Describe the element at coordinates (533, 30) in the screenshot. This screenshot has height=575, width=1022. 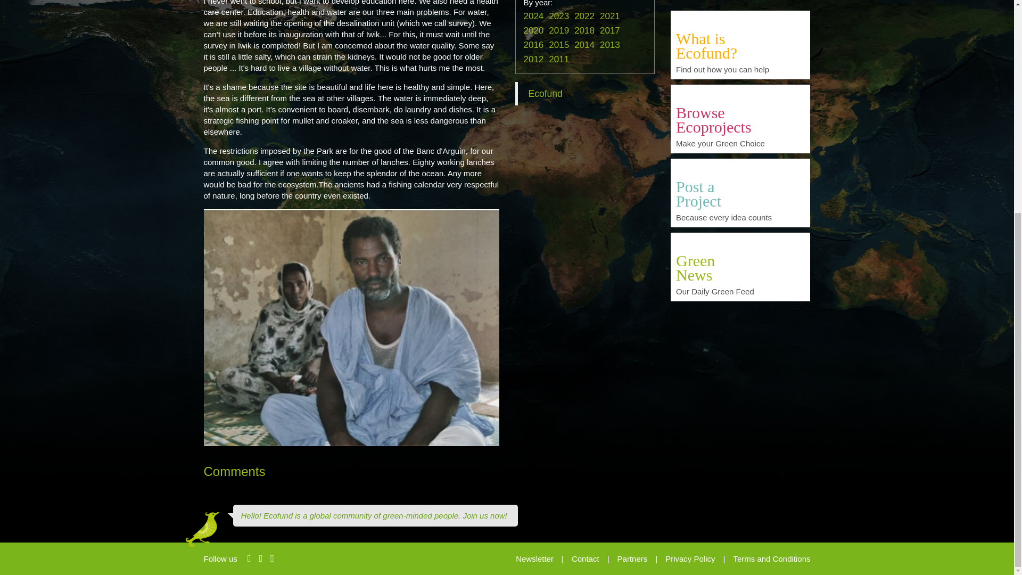
I see `2020` at that location.